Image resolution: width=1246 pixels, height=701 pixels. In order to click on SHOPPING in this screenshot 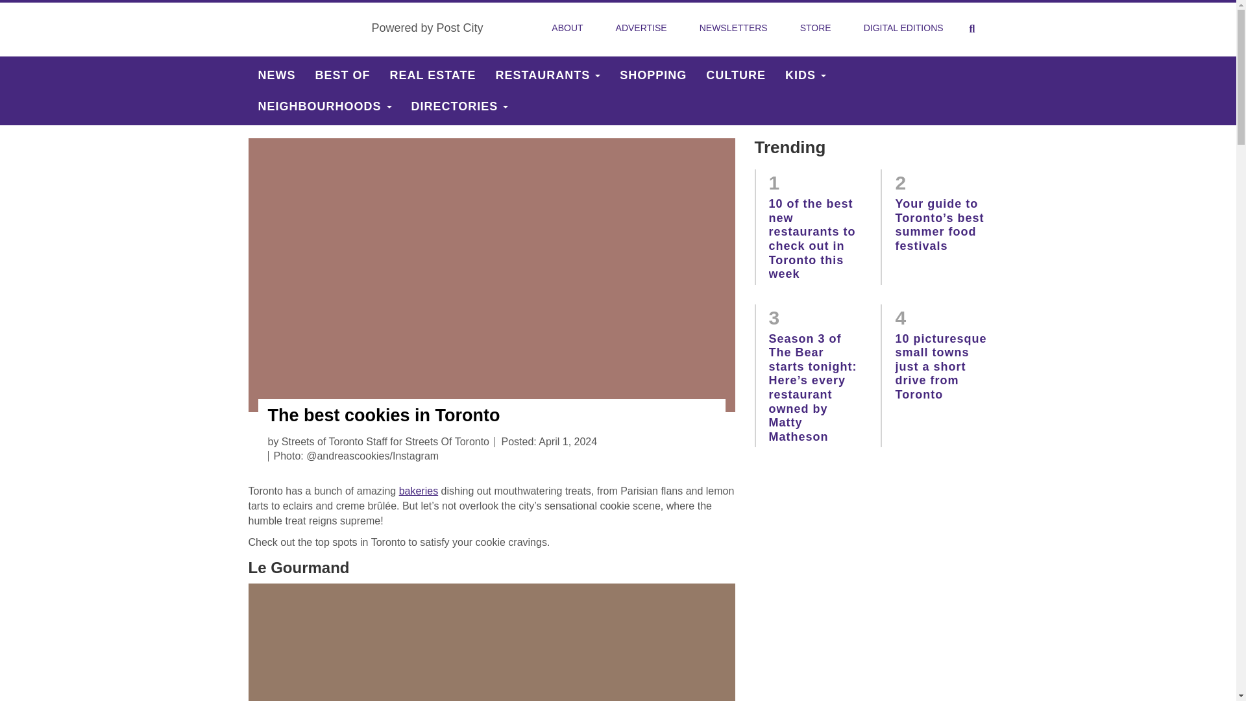, I will do `click(653, 75)`.